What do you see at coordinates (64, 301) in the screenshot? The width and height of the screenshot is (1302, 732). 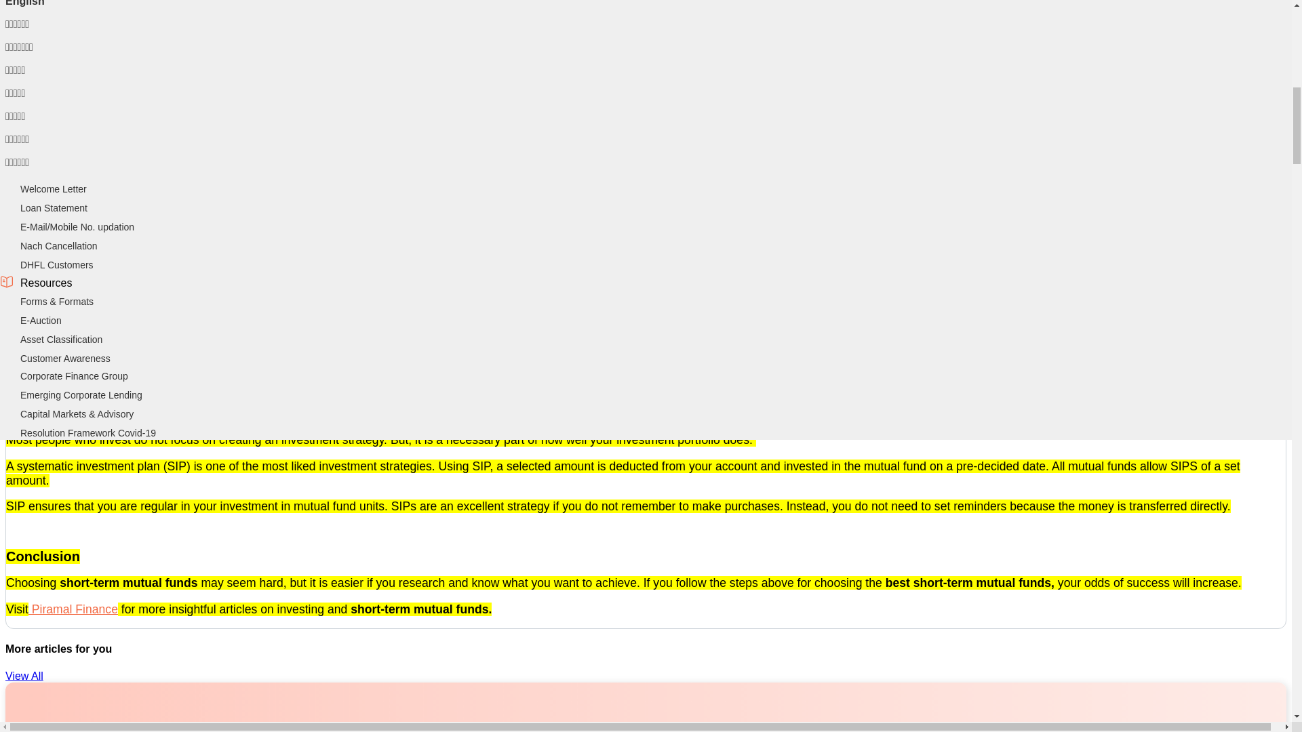 I see `Pre-owned Car Loan` at bounding box center [64, 301].